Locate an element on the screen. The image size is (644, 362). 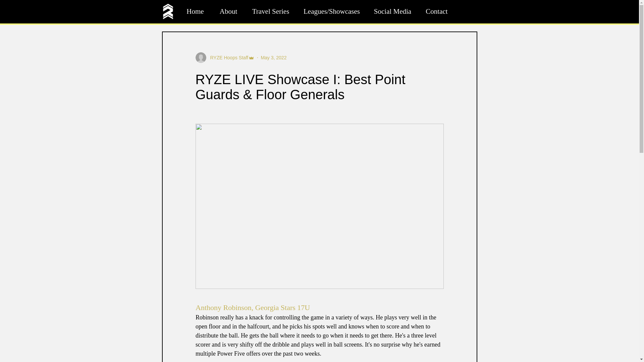
Travel Series is located at coordinates (270, 11).